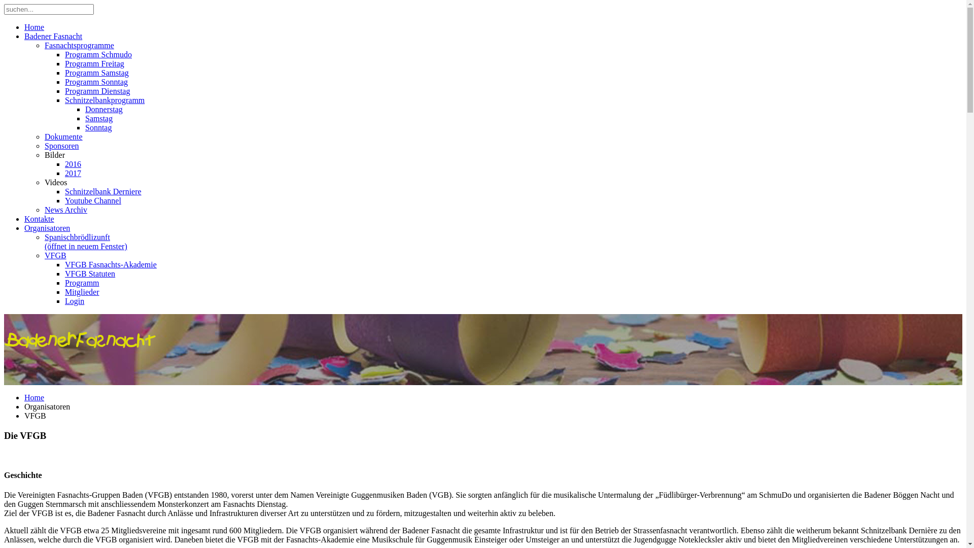  I want to click on VFGB Fasnachts-Akademie, so click(111, 265).